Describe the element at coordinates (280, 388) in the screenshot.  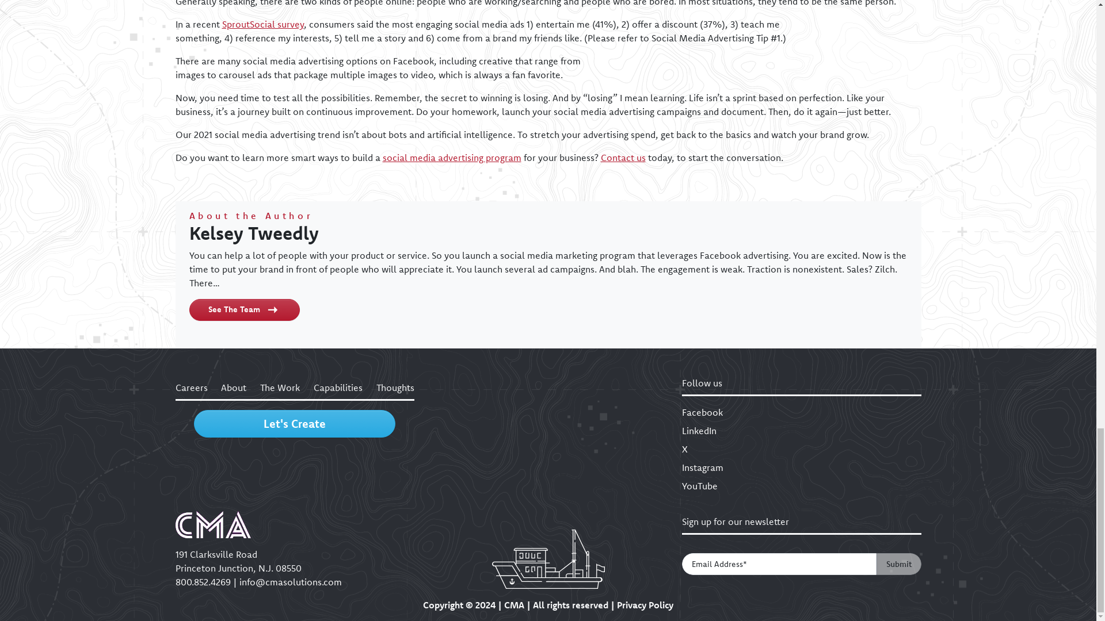
I see `The Work` at that location.